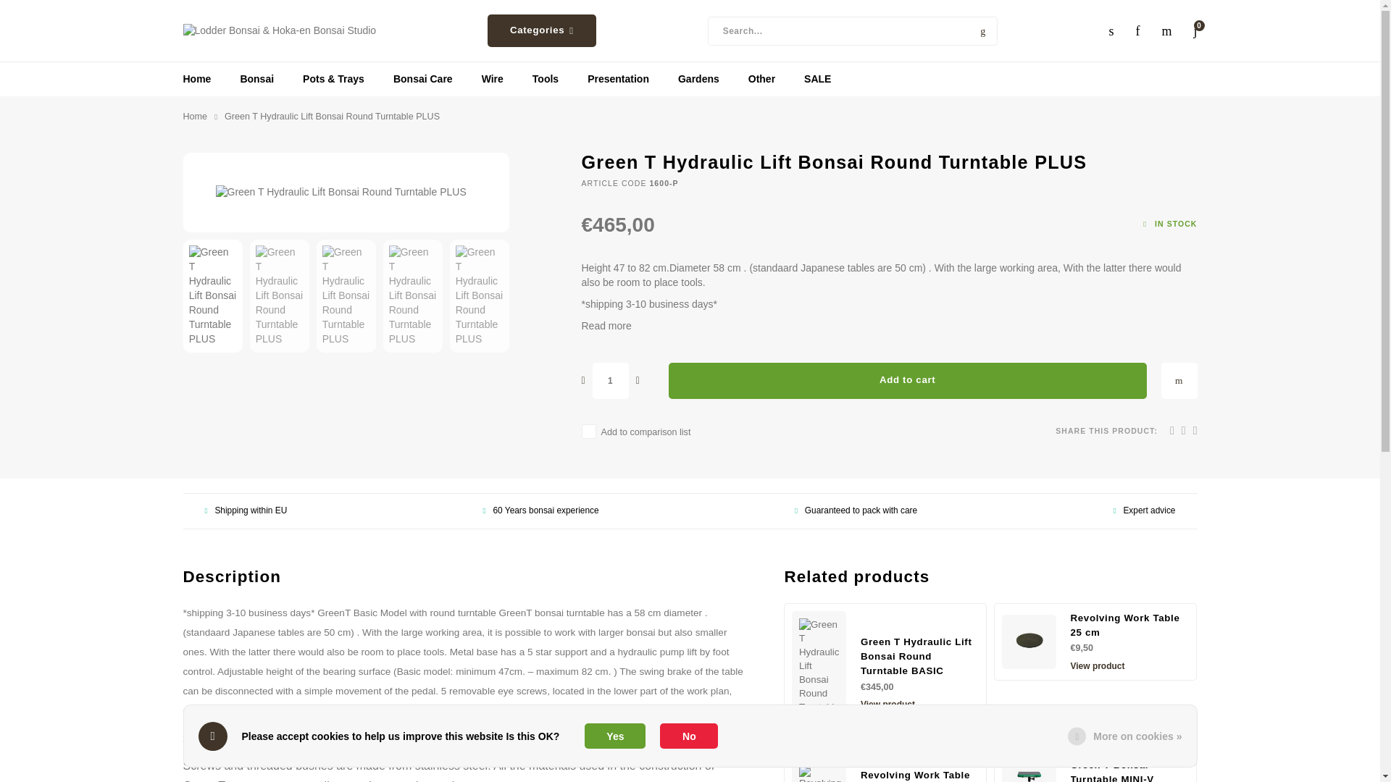 This screenshot has width=1391, height=782. What do you see at coordinates (1178, 381) in the screenshot?
I see `Add to wishlist` at bounding box center [1178, 381].